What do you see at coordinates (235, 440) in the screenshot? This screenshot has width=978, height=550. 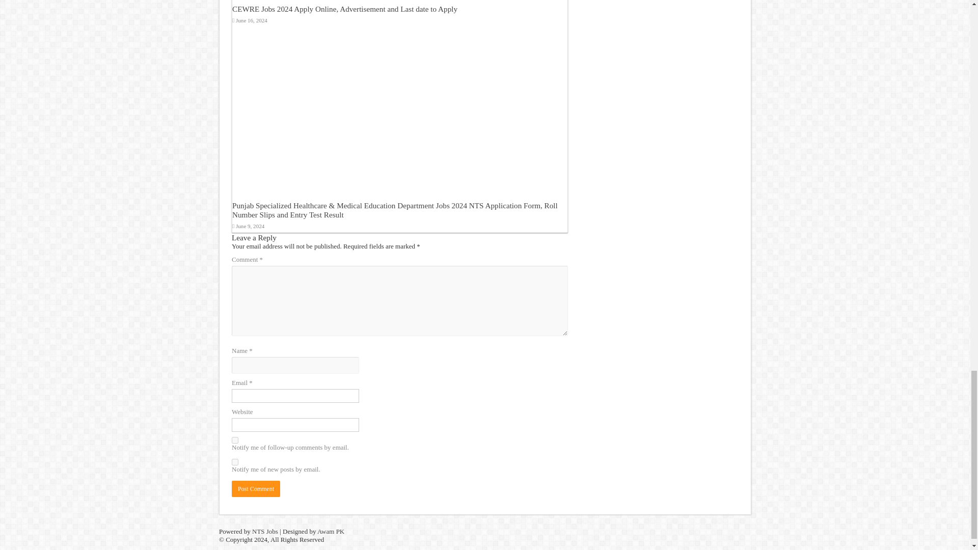 I see `subscribe` at bounding box center [235, 440].